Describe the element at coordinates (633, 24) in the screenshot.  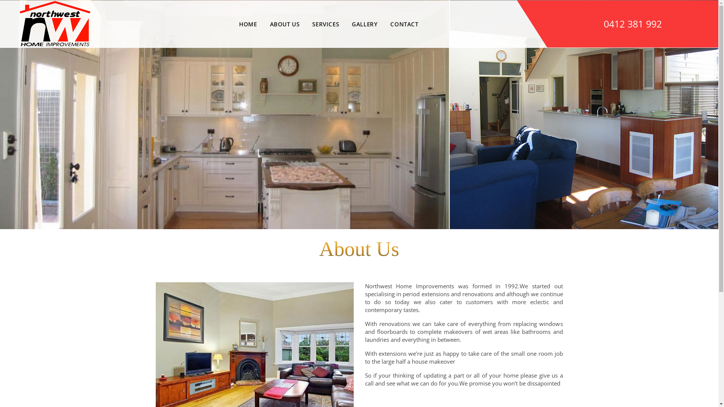
I see `0412 381 992` at that location.